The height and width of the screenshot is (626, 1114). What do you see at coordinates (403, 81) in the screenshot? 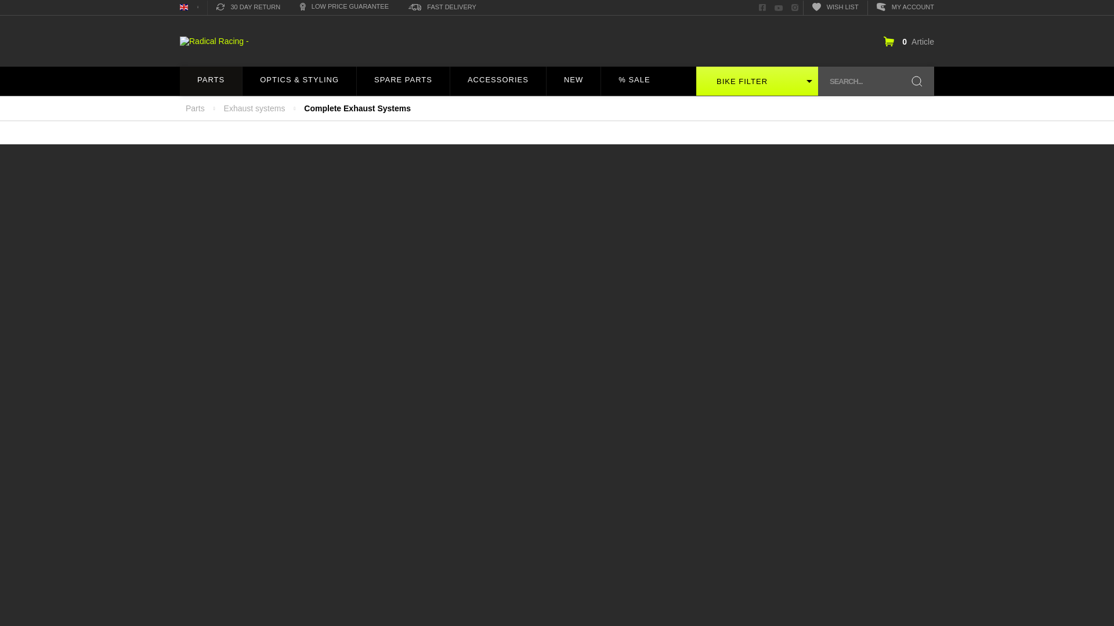
I see `SPARE PARTS` at bounding box center [403, 81].